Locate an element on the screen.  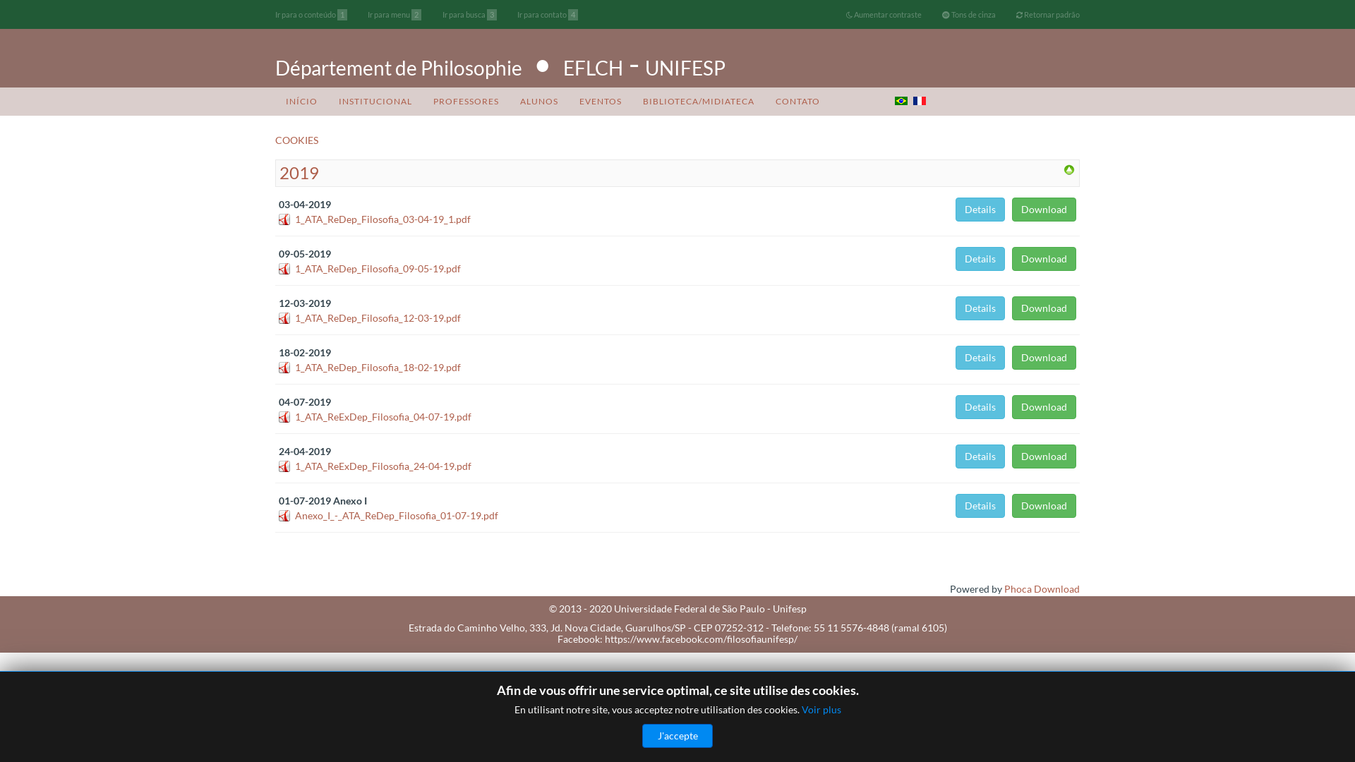
Details is located at coordinates (980, 308).